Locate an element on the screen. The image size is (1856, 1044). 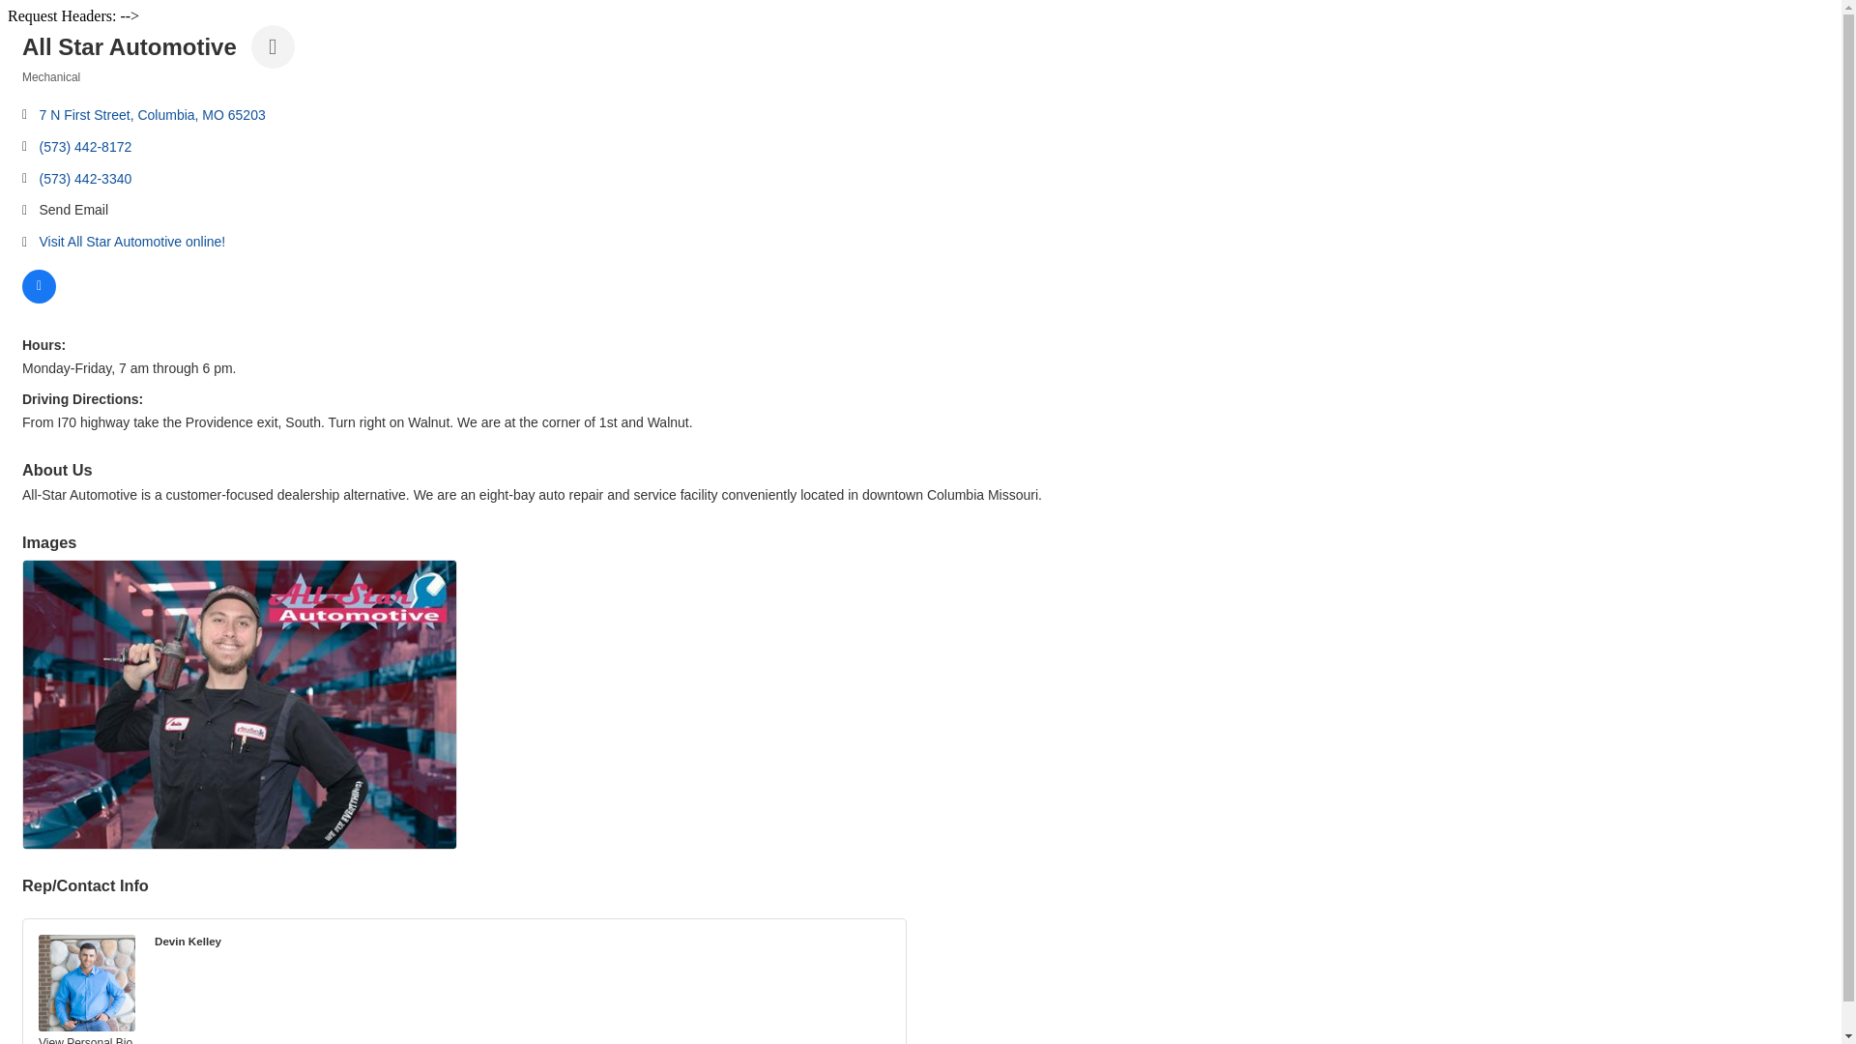
View on Facebook is located at coordinates (39, 299).